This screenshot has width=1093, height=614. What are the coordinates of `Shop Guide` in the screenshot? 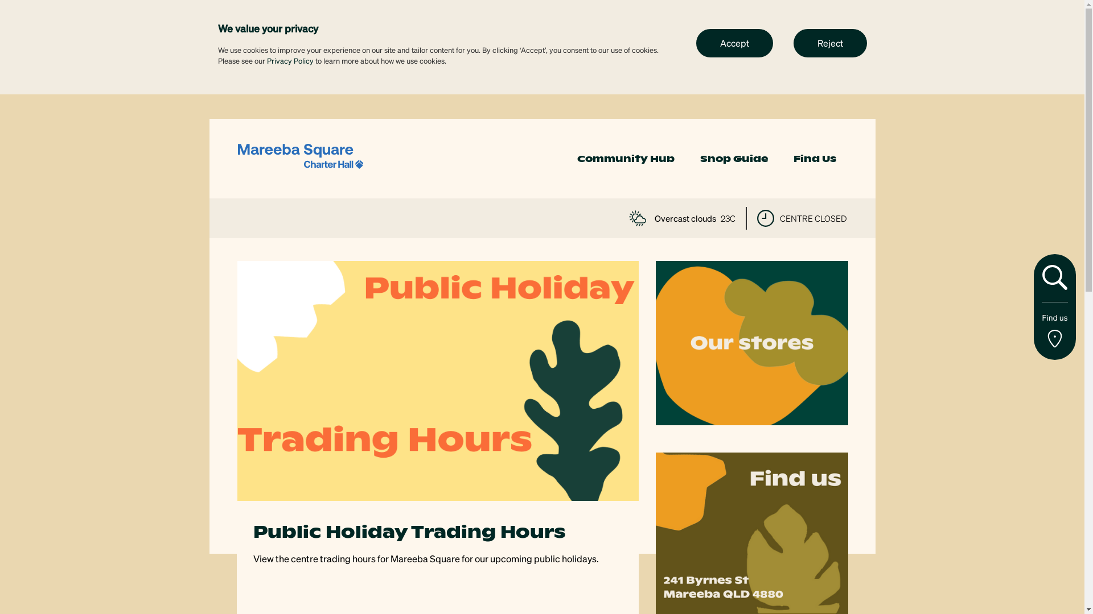 It's located at (734, 159).